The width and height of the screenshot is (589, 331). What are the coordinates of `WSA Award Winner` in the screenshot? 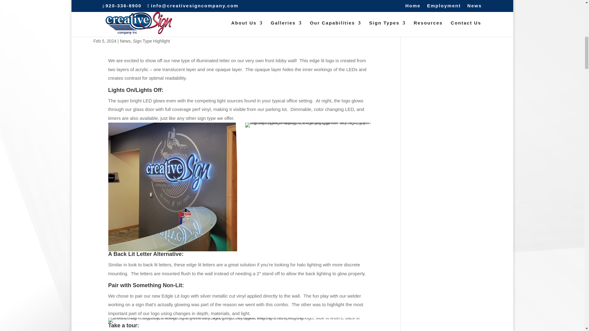 It's located at (173, 187).